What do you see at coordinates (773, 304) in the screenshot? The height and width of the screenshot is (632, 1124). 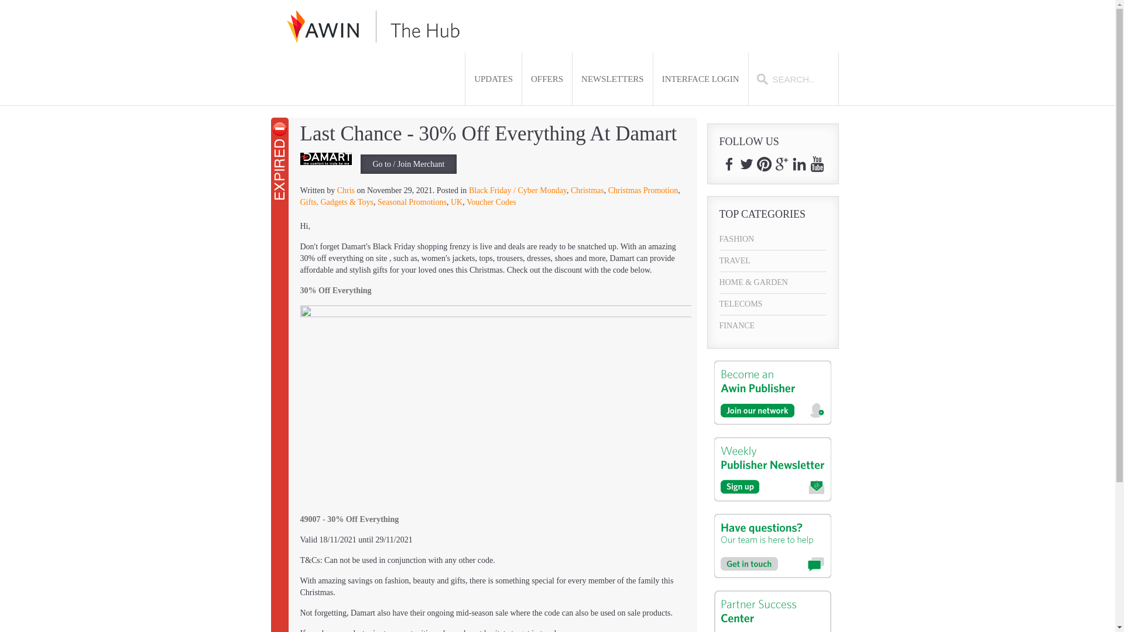 I see `TELECOMS` at bounding box center [773, 304].